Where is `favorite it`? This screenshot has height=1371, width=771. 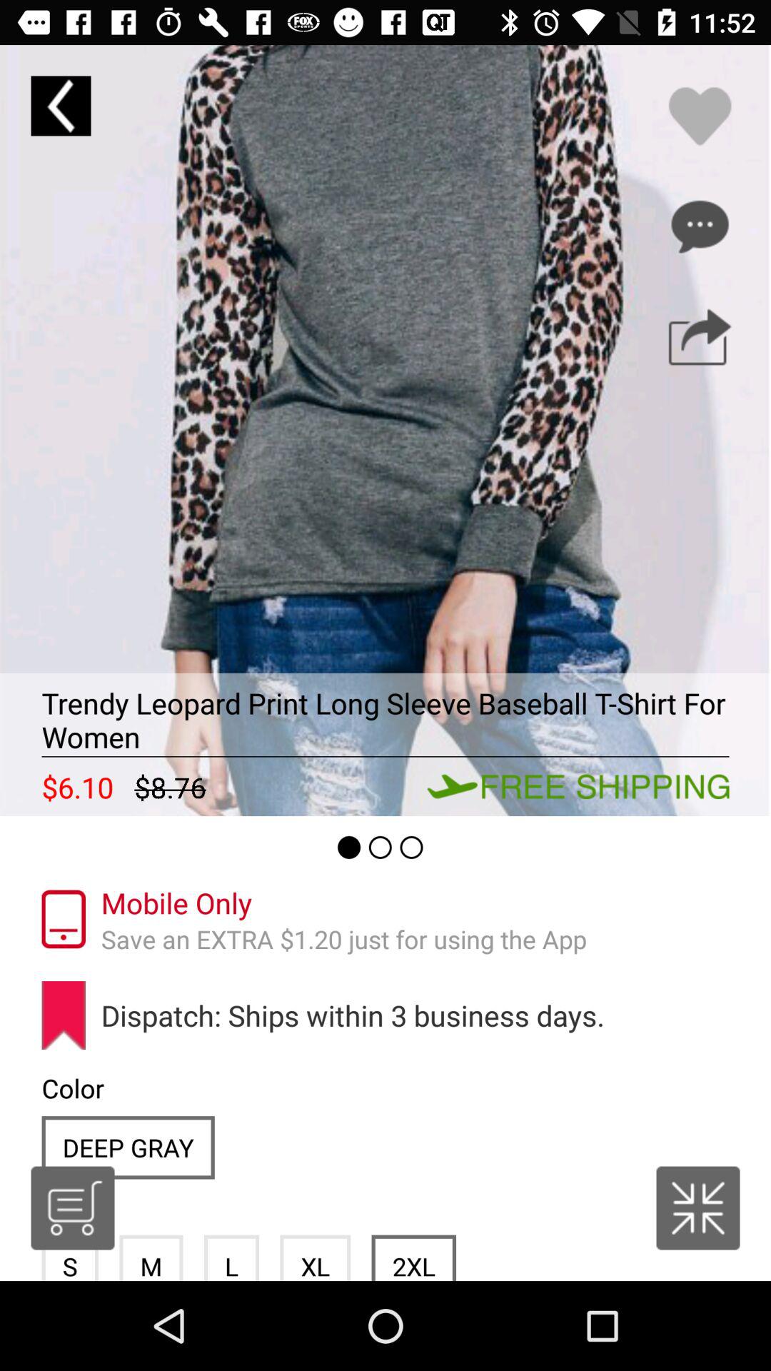 favorite it is located at coordinates (700, 116).